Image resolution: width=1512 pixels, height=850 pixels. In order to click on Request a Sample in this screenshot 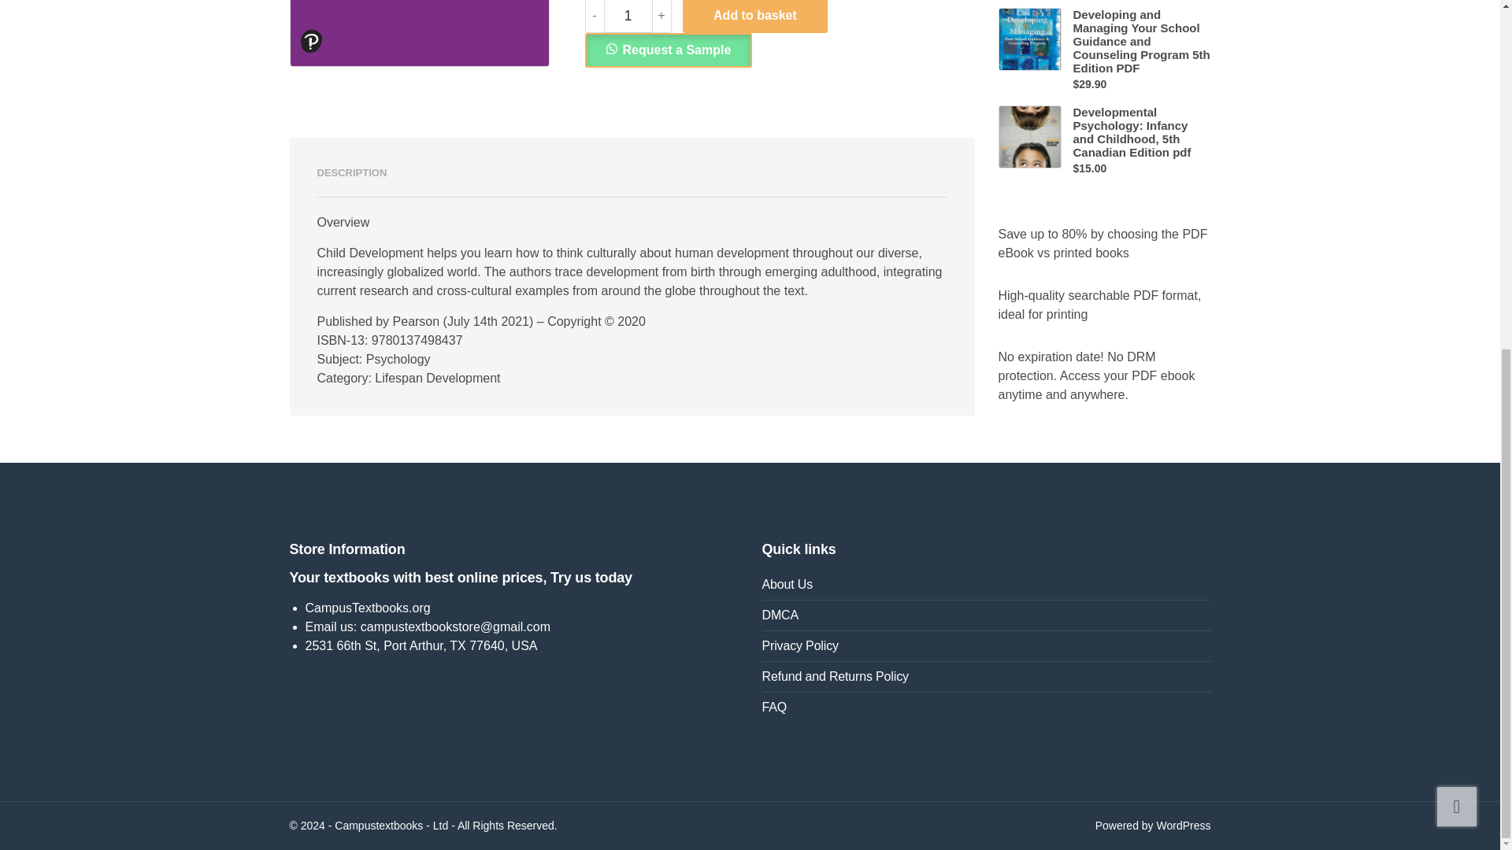, I will do `click(668, 50)`.